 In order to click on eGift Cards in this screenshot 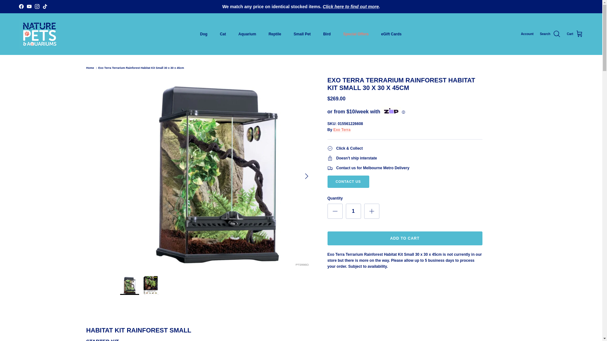, I will do `click(391, 34)`.